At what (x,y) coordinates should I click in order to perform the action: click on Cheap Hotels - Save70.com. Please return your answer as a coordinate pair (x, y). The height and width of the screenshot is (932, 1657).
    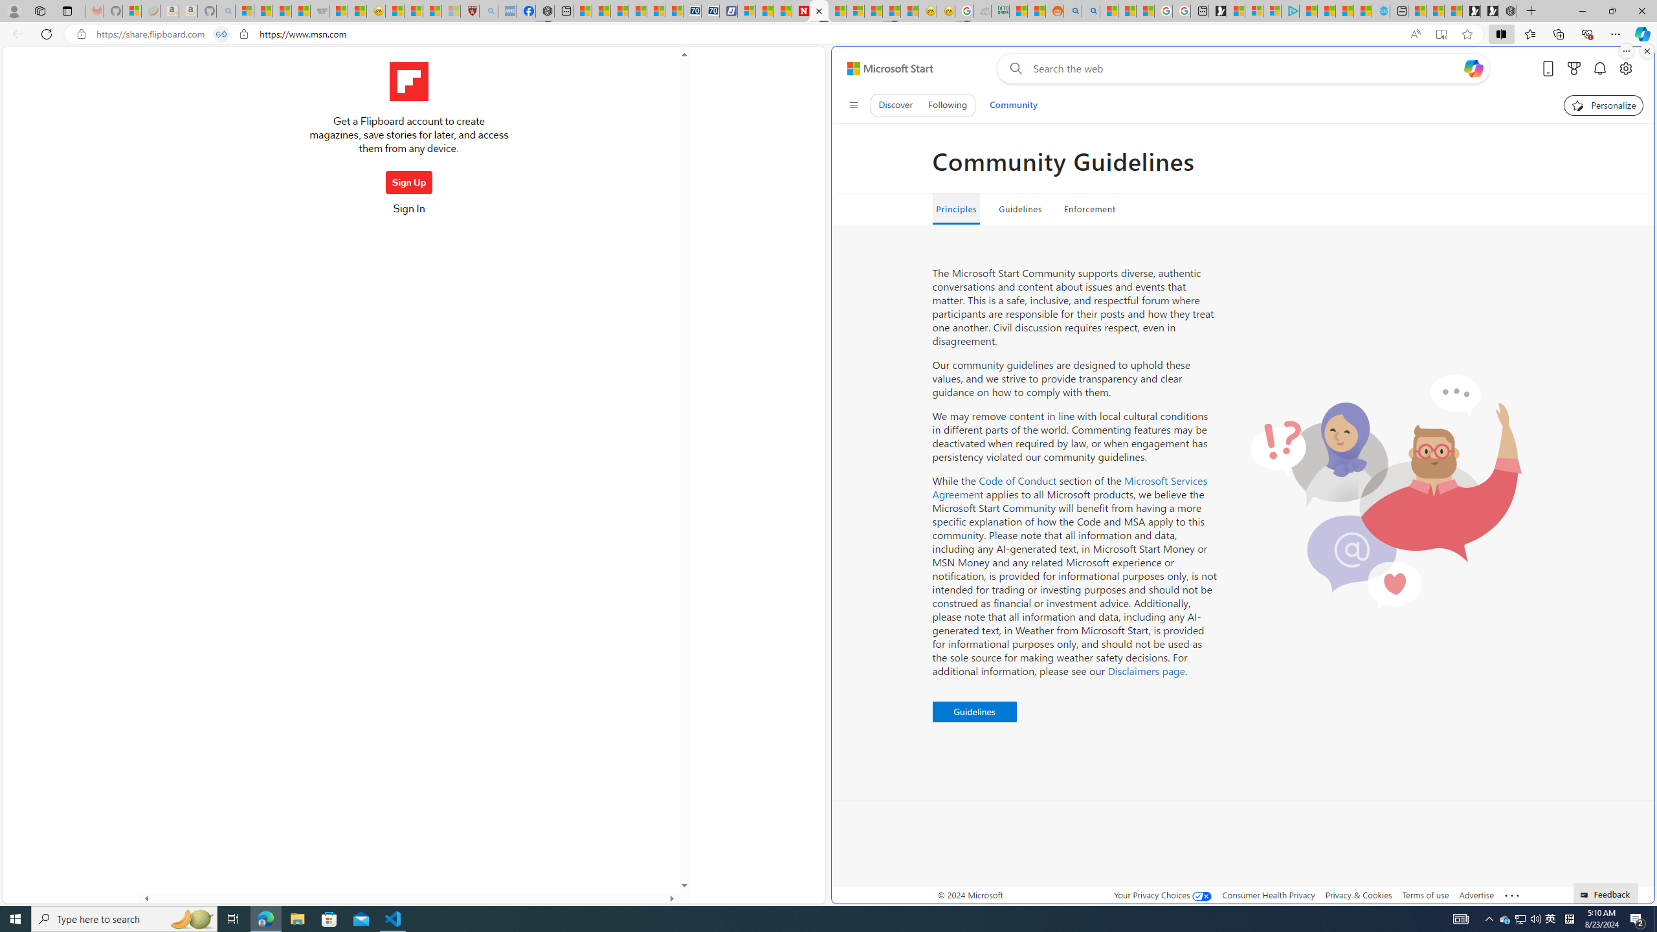
    Looking at the image, I should click on (711, 11).